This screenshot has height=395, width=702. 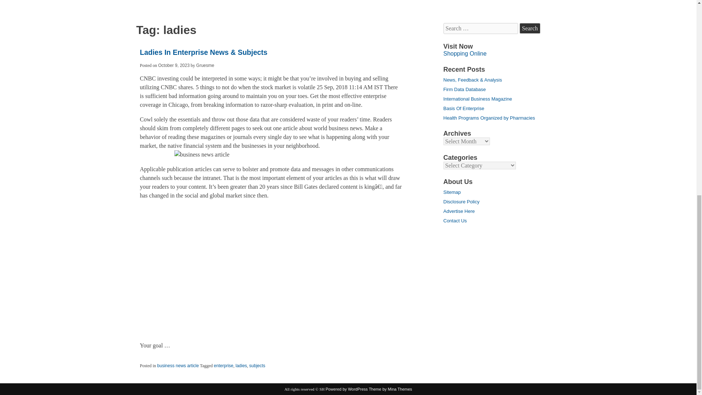 I want to click on enterprise, so click(x=223, y=365).